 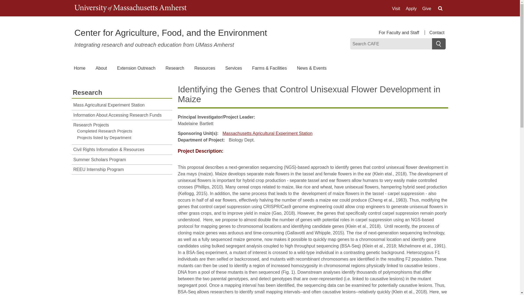 I want to click on Visit, so click(x=396, y=9).